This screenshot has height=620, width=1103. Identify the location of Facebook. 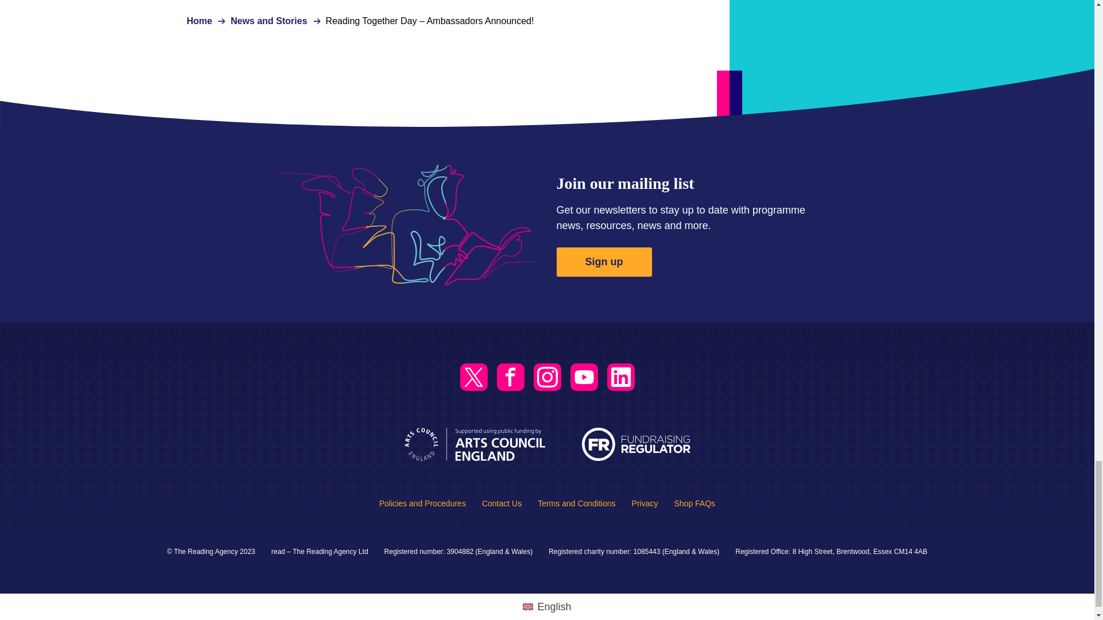
(510, 377).